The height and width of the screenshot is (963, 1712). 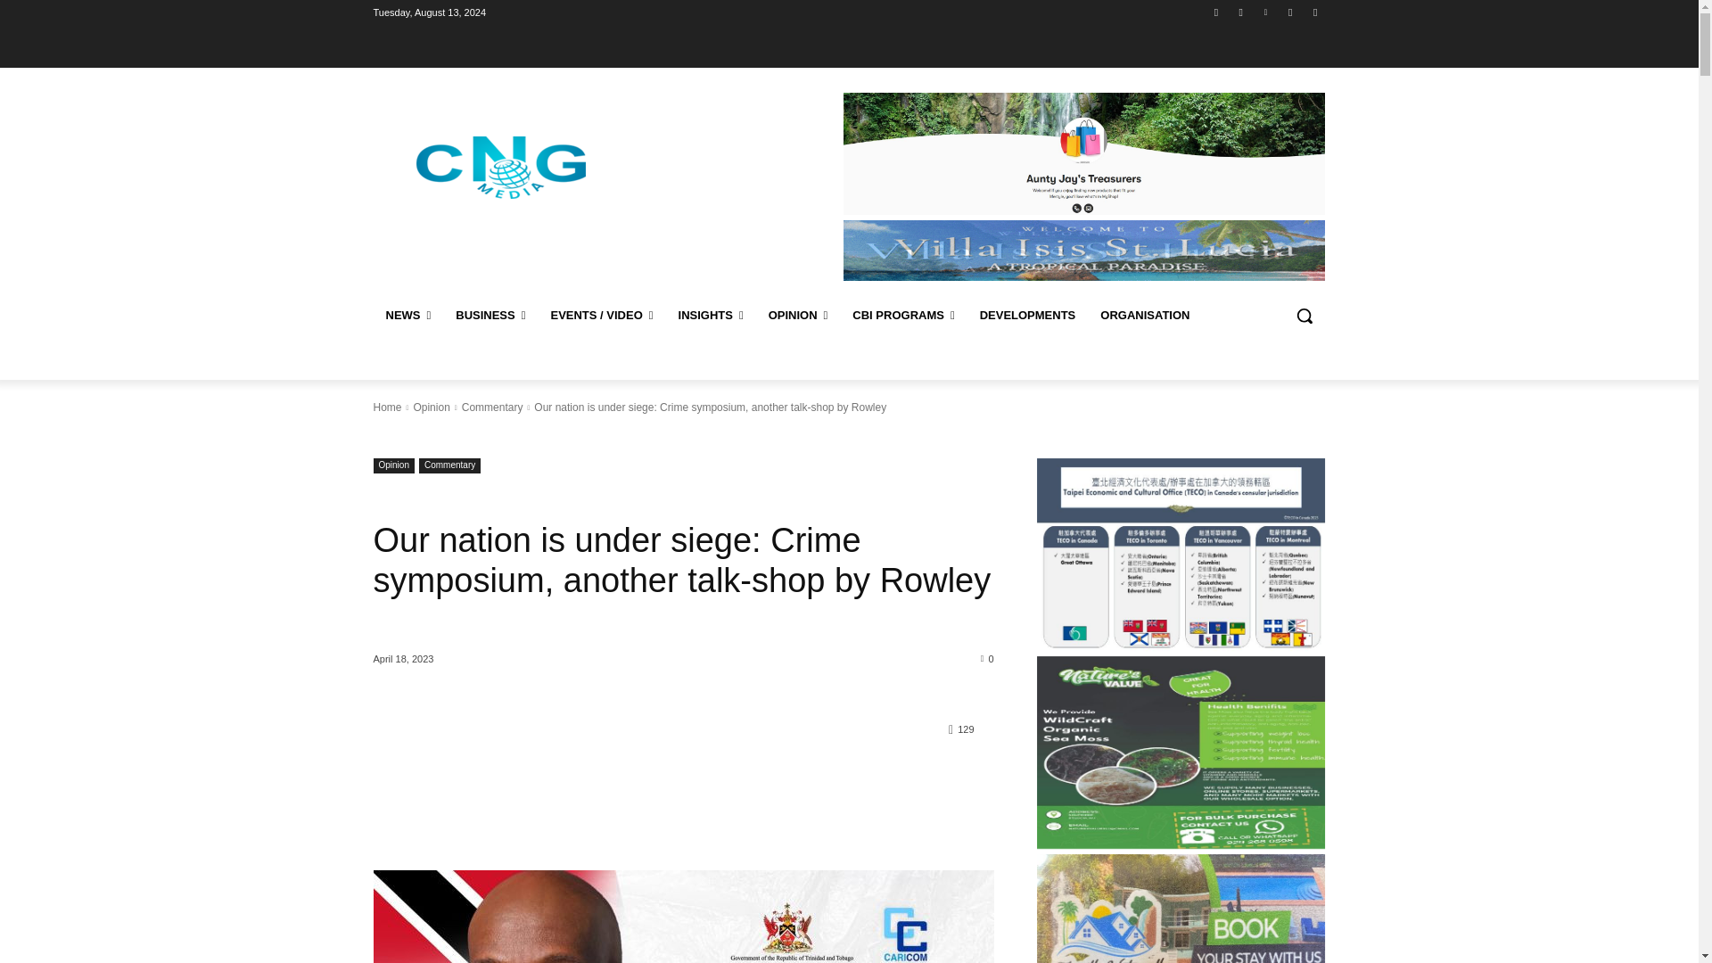 What do you see at coordinates (1216, 12) in the screenshot?
I see `Facebook` at bounding box center [1216, 12].